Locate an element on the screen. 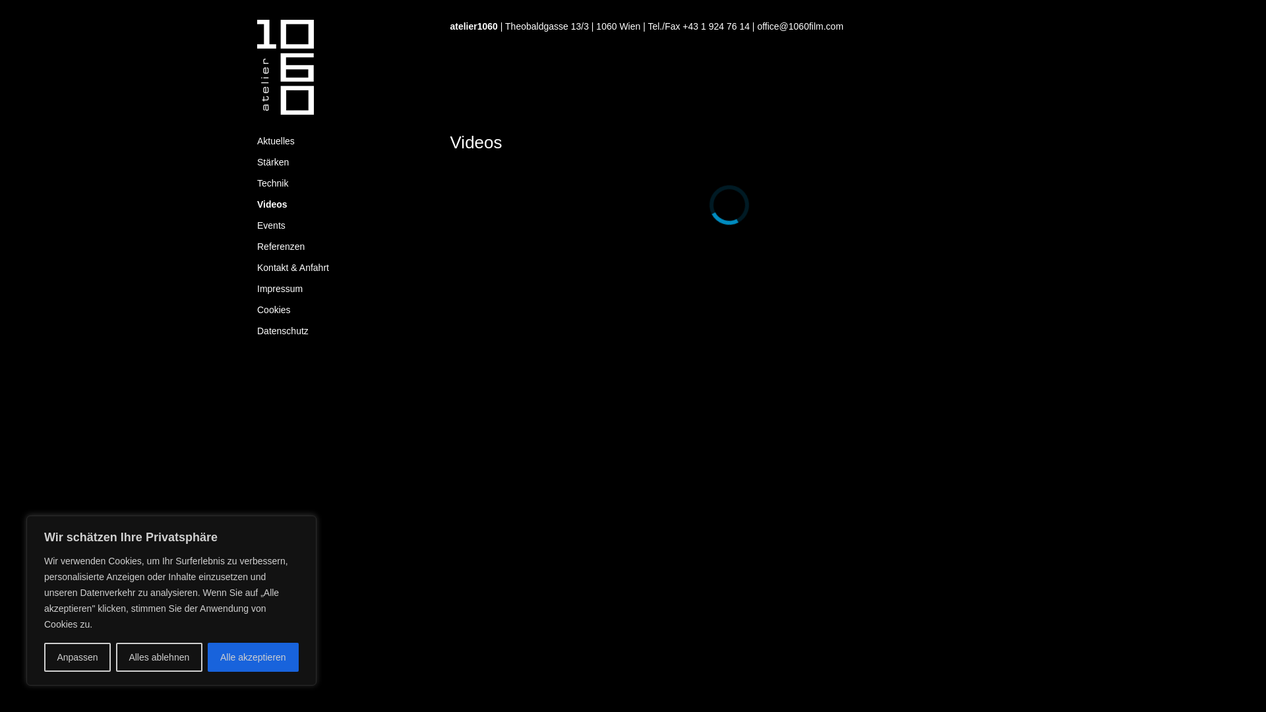 The image size is (1266, 712). Kontakt & Anfahrt is located at coordinates (344, 268).